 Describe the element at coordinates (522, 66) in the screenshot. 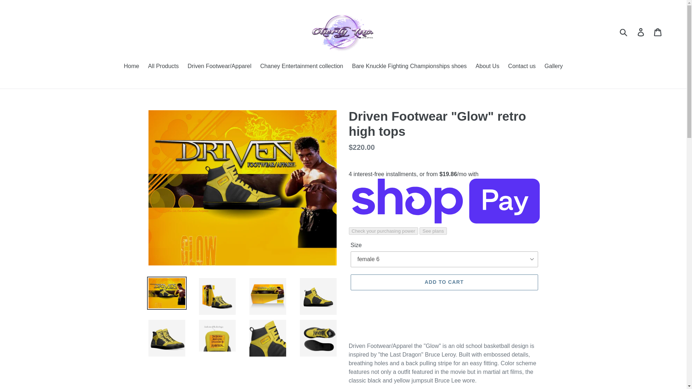

I see `Contact us` at that location.